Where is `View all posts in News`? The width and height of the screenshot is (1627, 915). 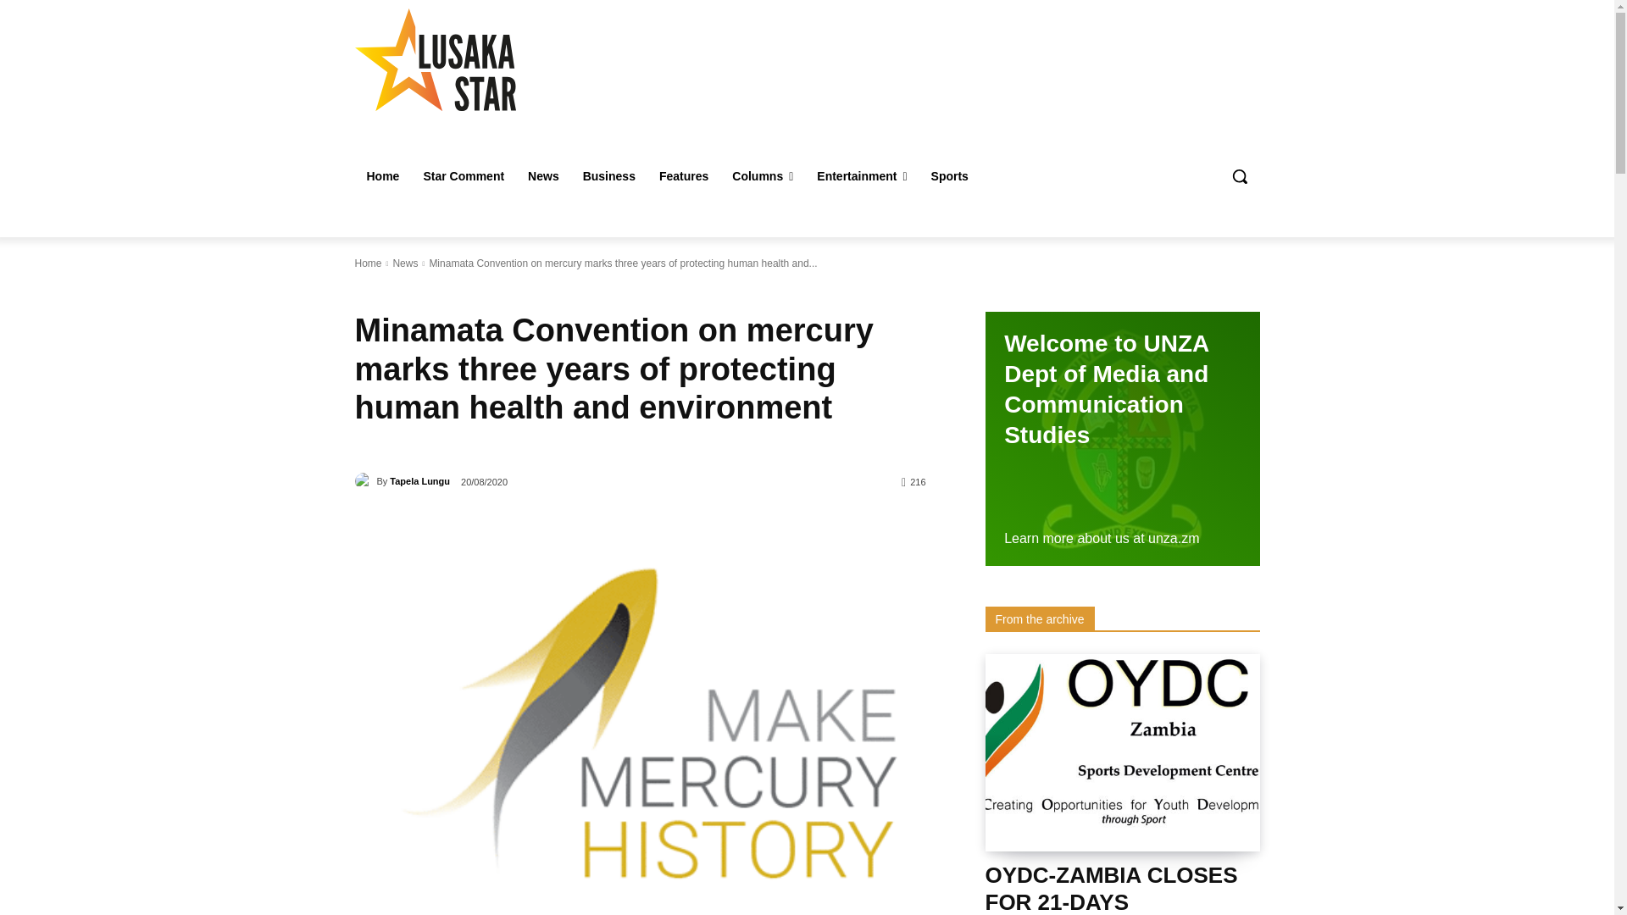
View all posts in News is located at coordinates (405, 263).